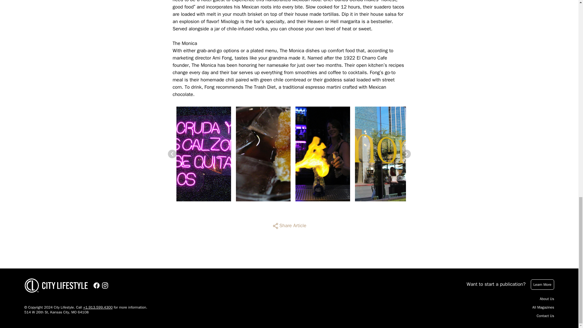 Image resolution: width=583 pixels, height=328 pixels. Describe the element at coordinates (543, 307) in the screenshot. I see `All Magazines` at that location.